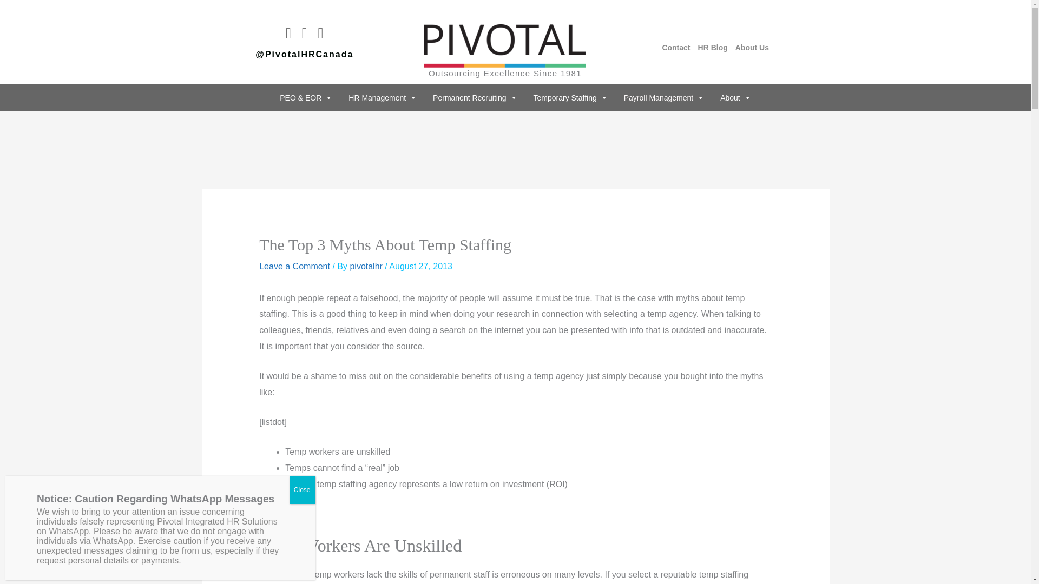 The image size is (1039, 584). What do you see at coordinates (383, 97) in the screenshot?
I see `HR Management` at bounding box center [383, 97].